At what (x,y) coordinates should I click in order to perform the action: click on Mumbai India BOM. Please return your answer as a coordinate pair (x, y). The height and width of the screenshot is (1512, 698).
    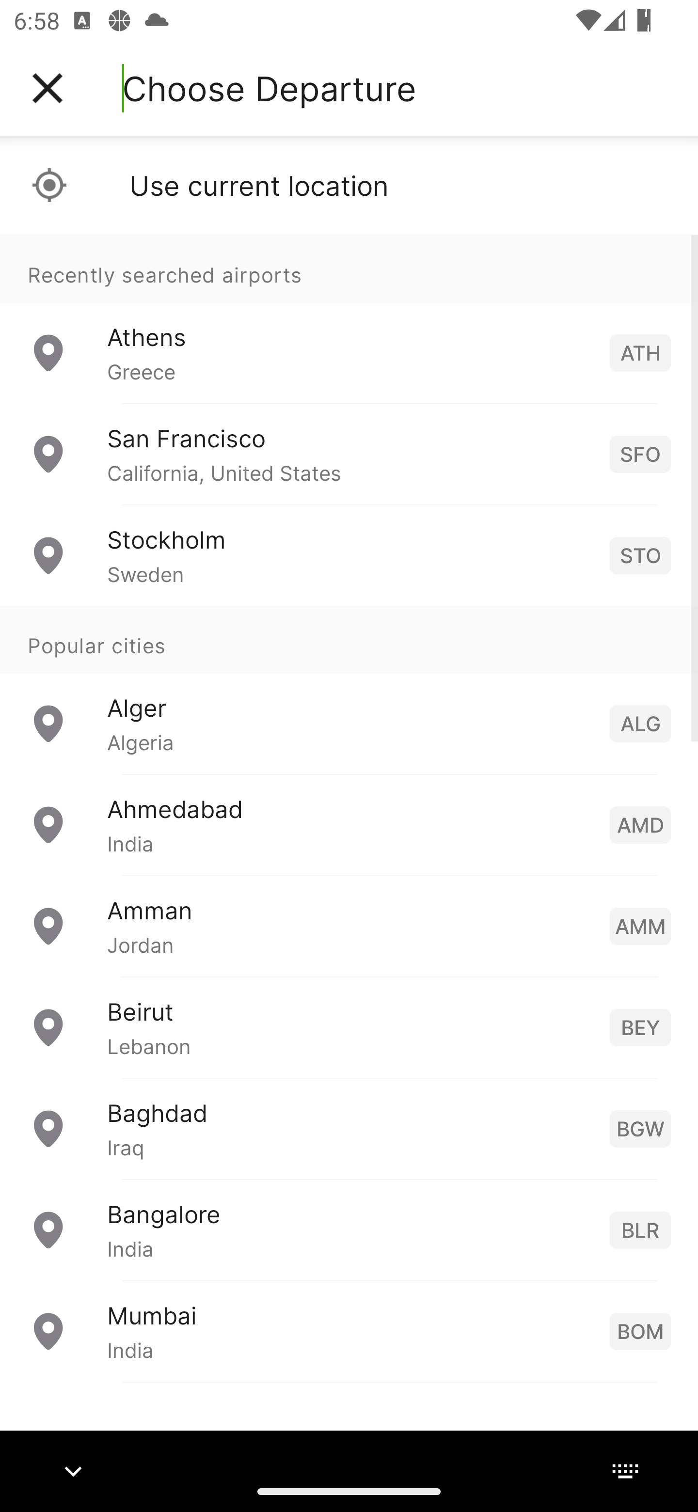
    Looking at the image, I should click on (349, 1331).